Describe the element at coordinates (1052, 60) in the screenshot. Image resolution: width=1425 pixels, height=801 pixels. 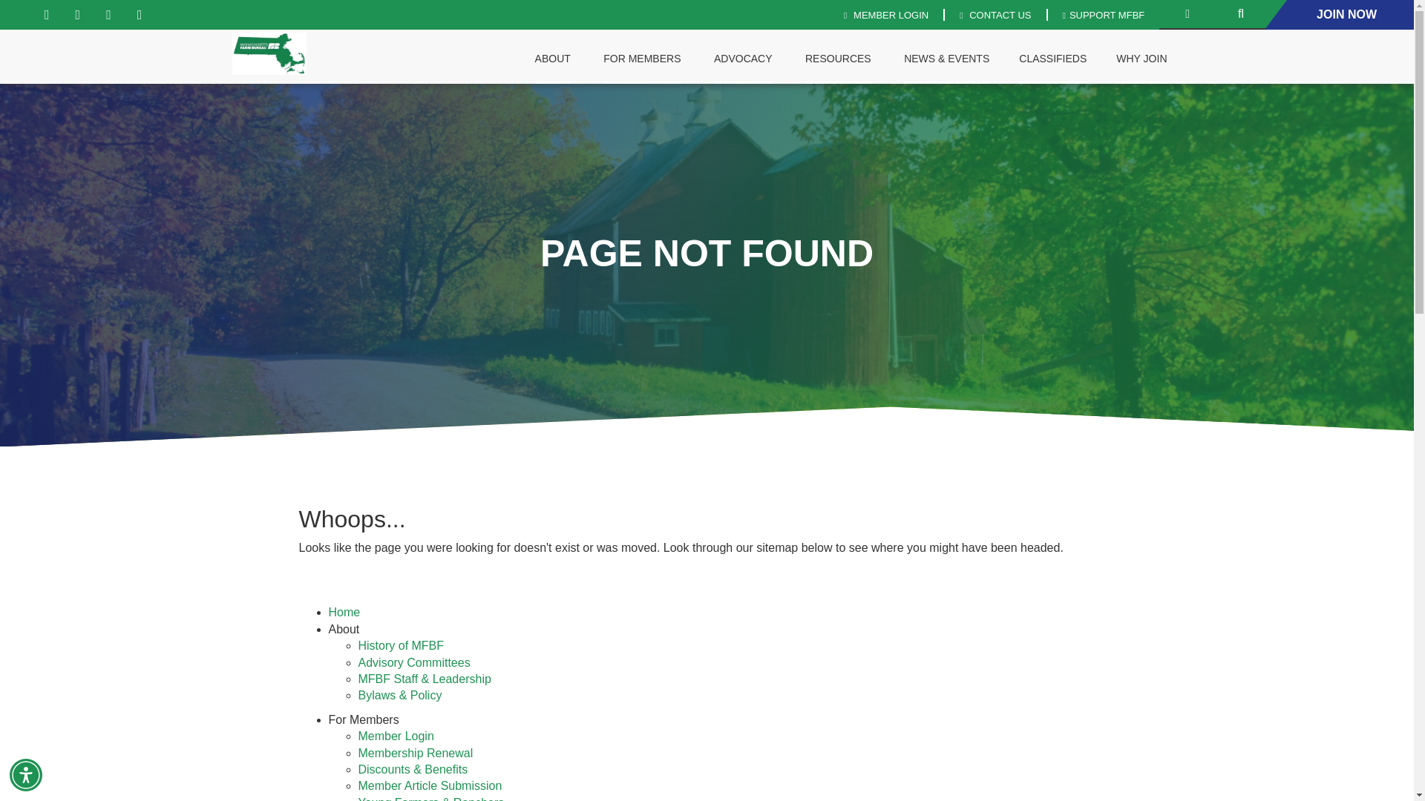
I see `CLASSIFIEDS` at that location.